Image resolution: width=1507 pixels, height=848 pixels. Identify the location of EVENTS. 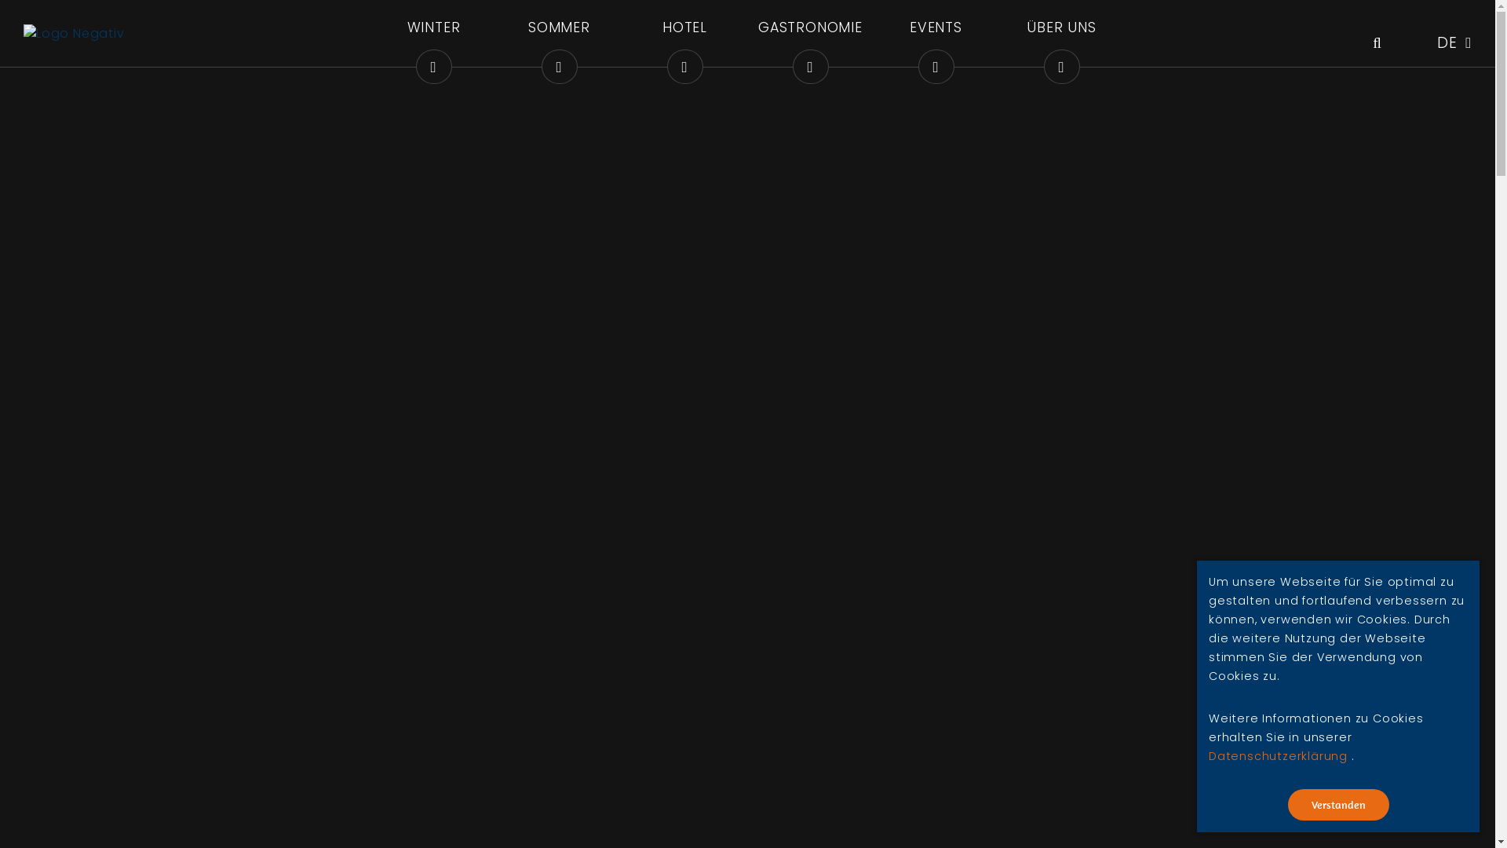
(936, 36).